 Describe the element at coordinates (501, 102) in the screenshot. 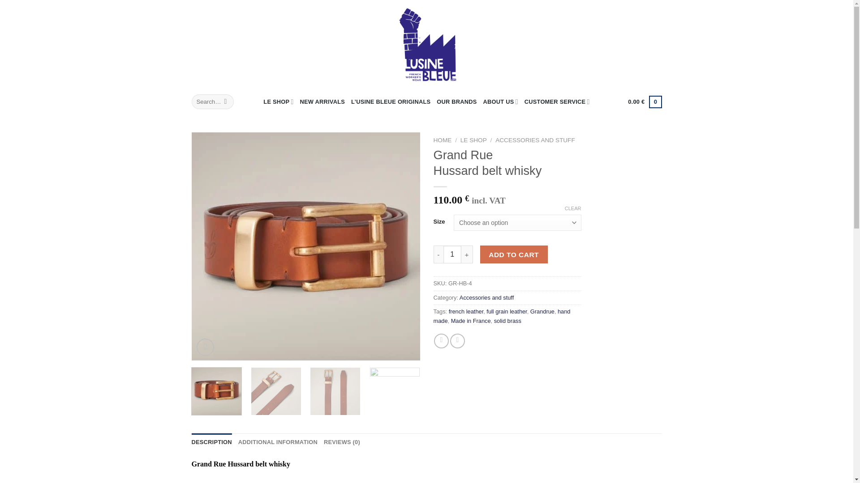

I see `ABOUT US` at that location.